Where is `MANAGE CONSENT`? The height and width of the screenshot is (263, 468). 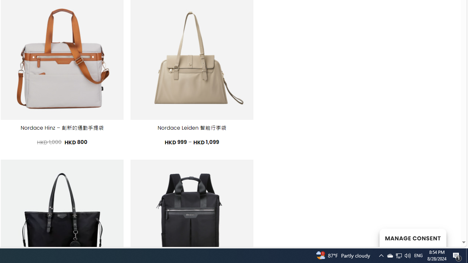 MANAGE CONSENT is located at coordinates (412, 237).